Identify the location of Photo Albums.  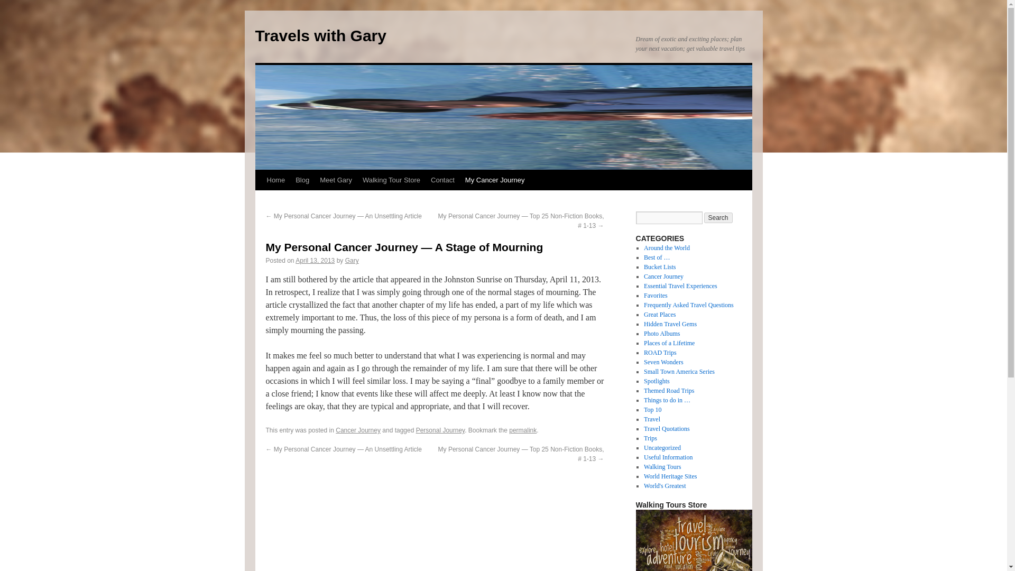
(662, 334).